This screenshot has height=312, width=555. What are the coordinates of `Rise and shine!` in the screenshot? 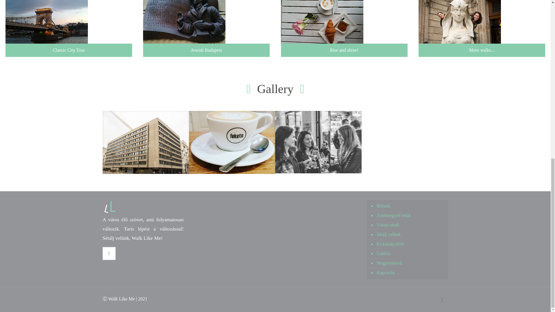 It's located at (344, 28).